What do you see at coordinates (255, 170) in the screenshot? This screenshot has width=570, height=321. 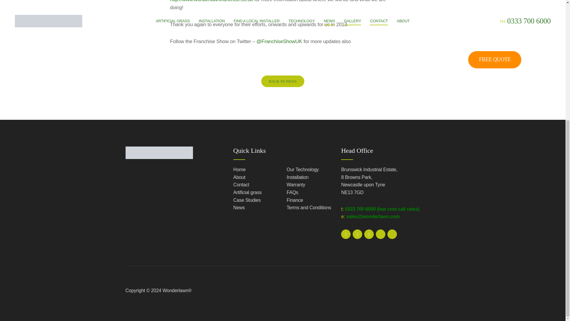 I see `Home` at bounding box center [255, 170].